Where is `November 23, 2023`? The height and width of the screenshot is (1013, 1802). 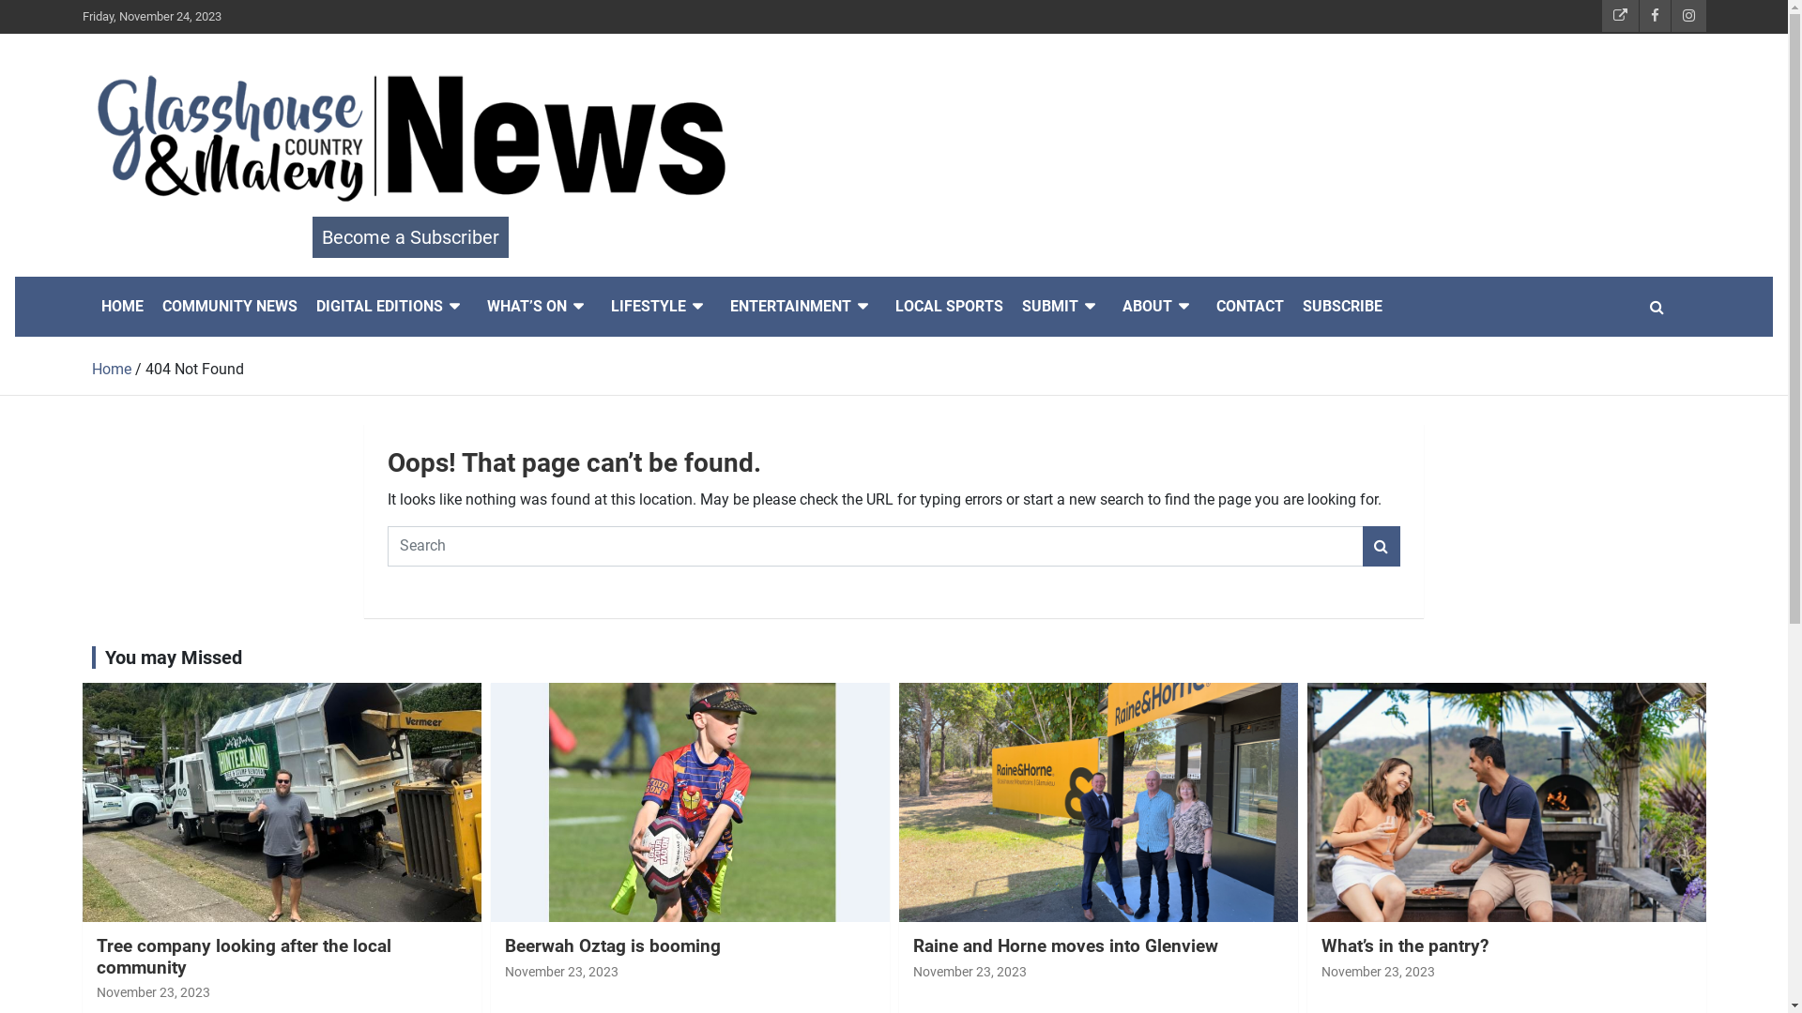
November 23, 2023 is located at coordinates (152, 992).